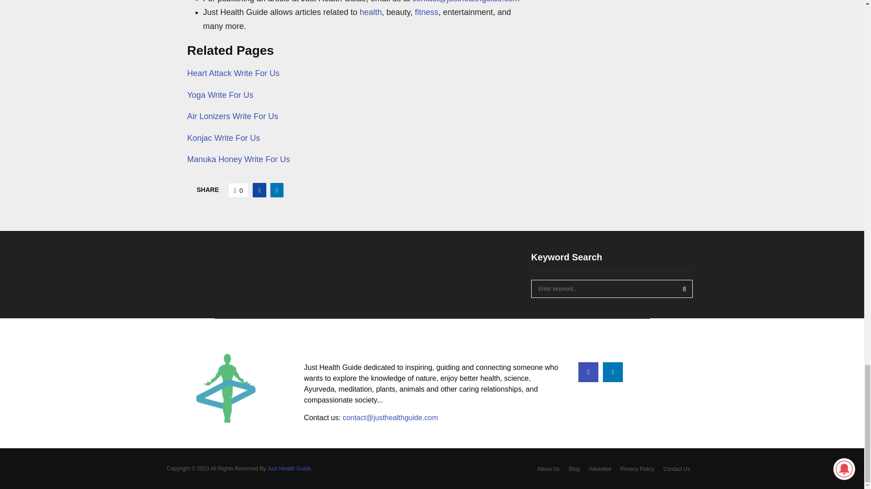  Describe the element at coordinates (588, 372) in the screenshot. I see `Facebook` at that location.